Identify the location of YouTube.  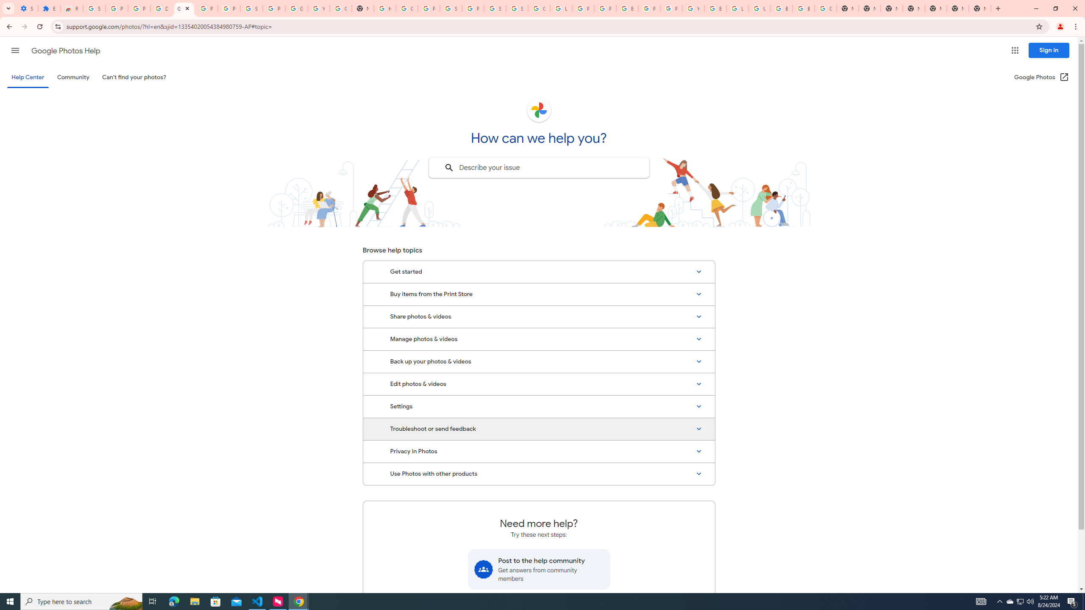
(693, 8).